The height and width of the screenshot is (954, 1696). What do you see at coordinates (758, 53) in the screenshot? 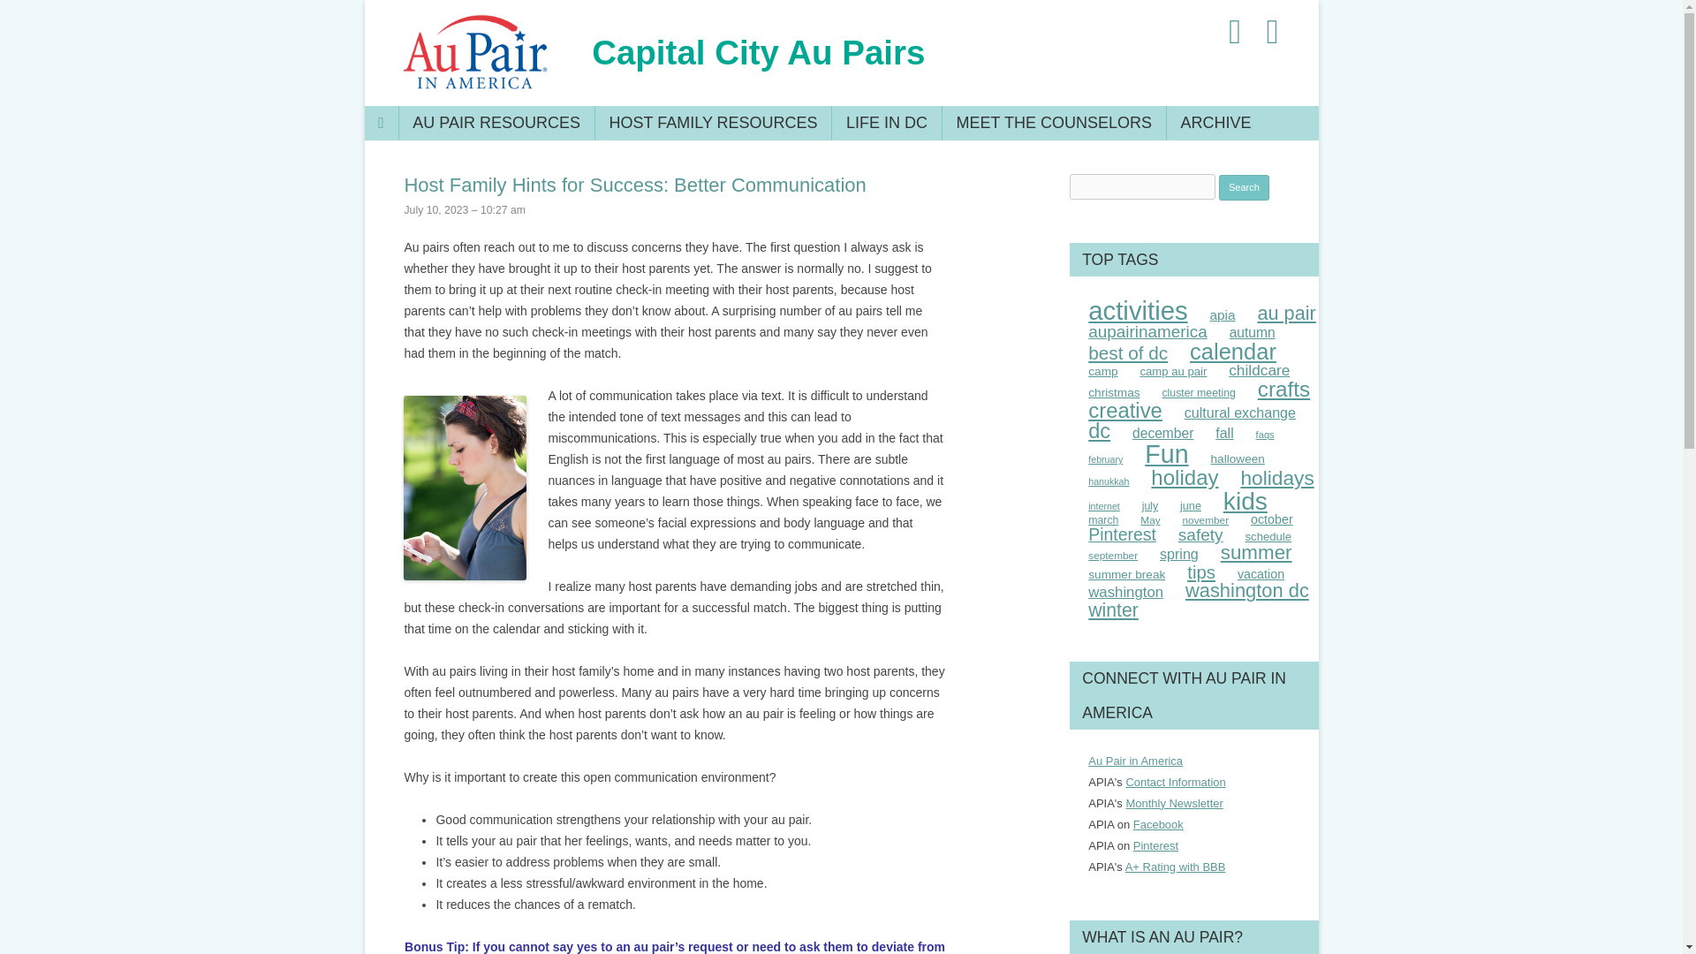
I see `Capital City Au Pairs` at bounding box center [758, 53].